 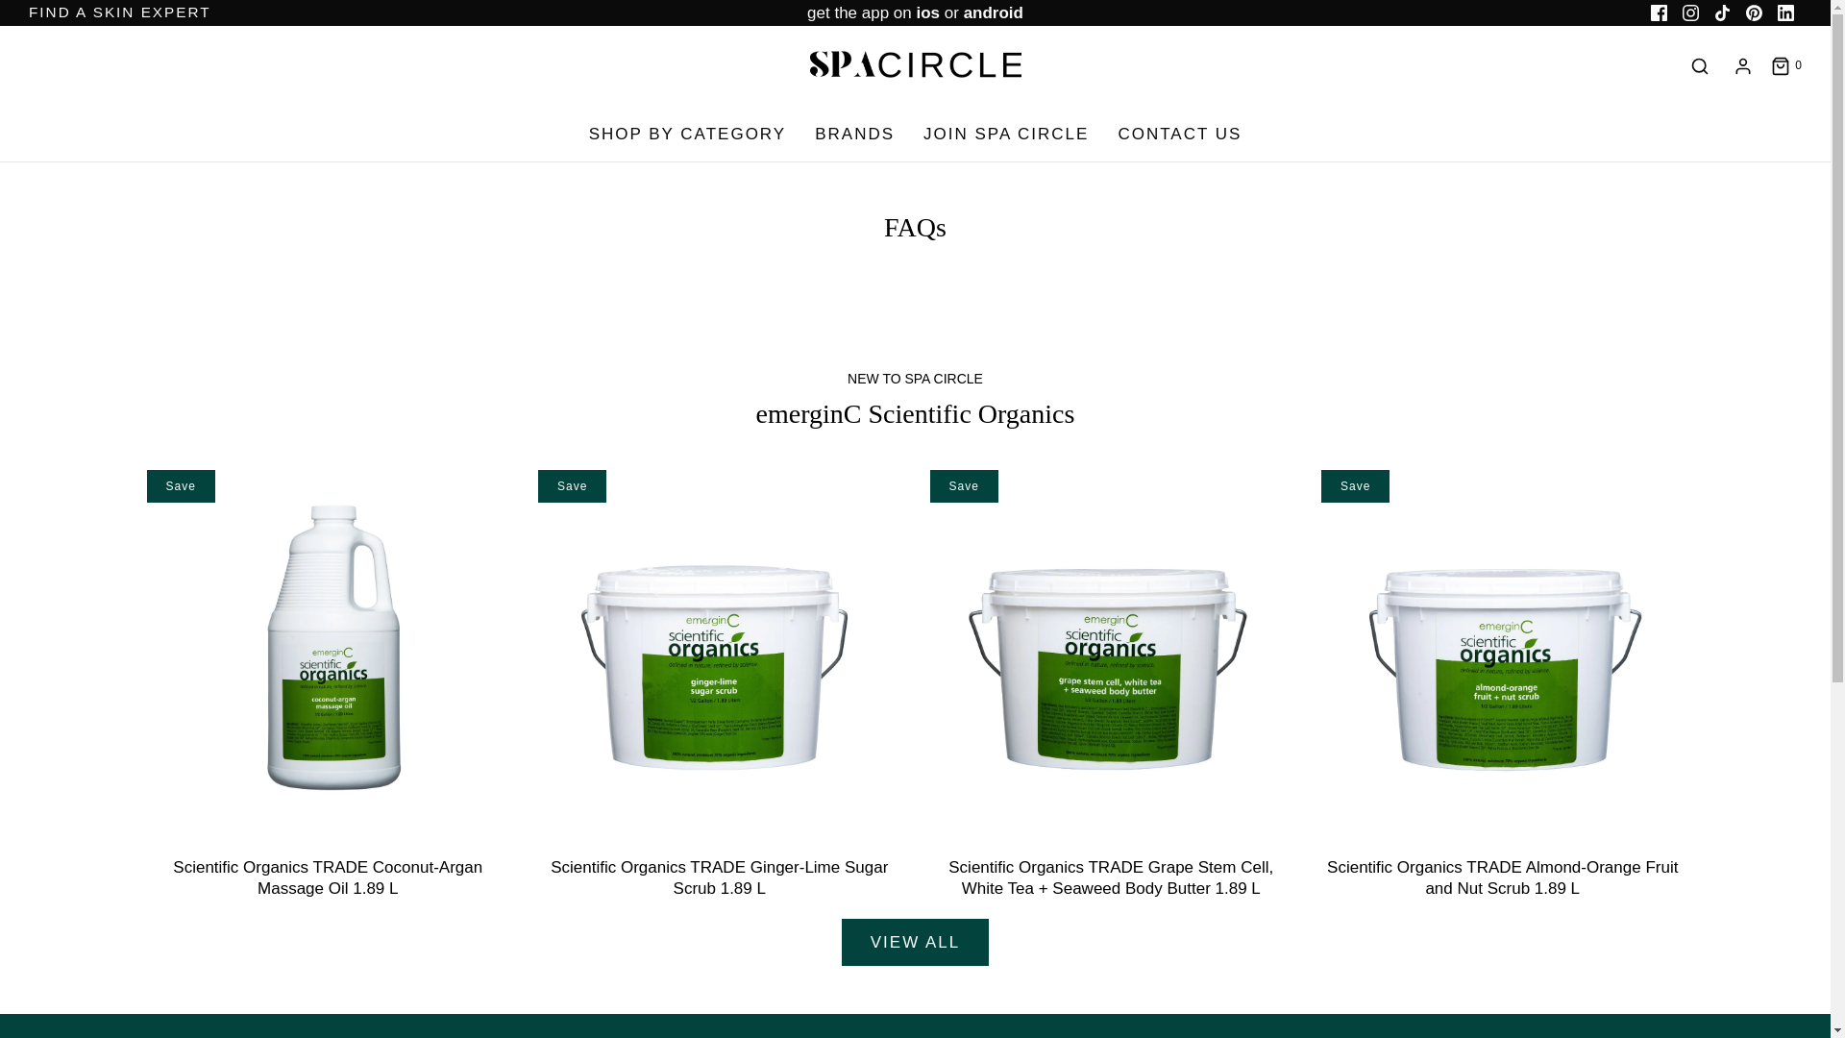 What do you see at coordinates (1006, 135) in the screenshot?
I see `JOIN SPA CIRCLE` at bounding box center [1006, 135].